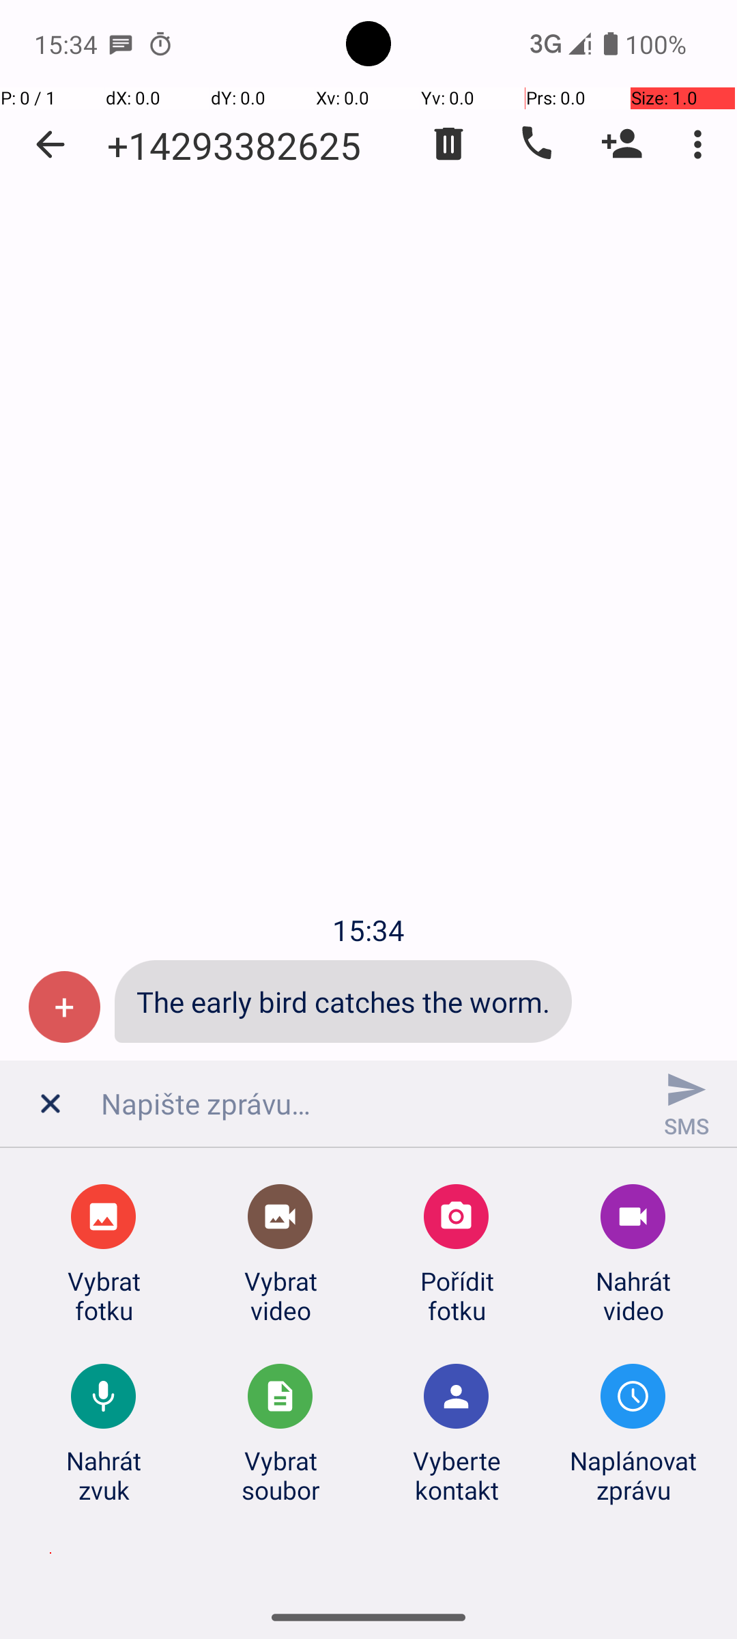 The height and width of the screenshot is (1639, 737). What do you see at coordinates (104, 1475) in the screenshot?
I see `Nahrát zvuk` at bounding box center [104, 1475].